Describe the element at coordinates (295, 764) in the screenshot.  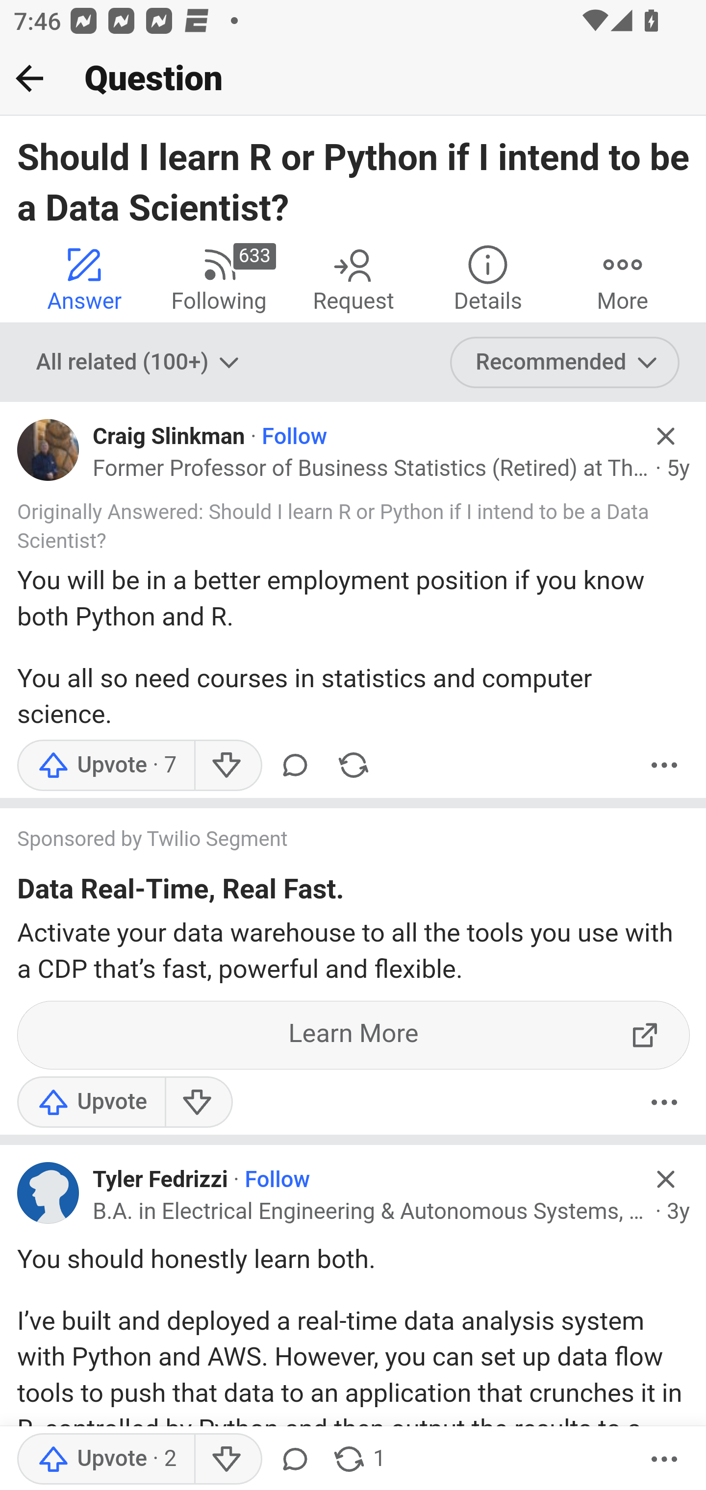
I see `Comment` at that location.